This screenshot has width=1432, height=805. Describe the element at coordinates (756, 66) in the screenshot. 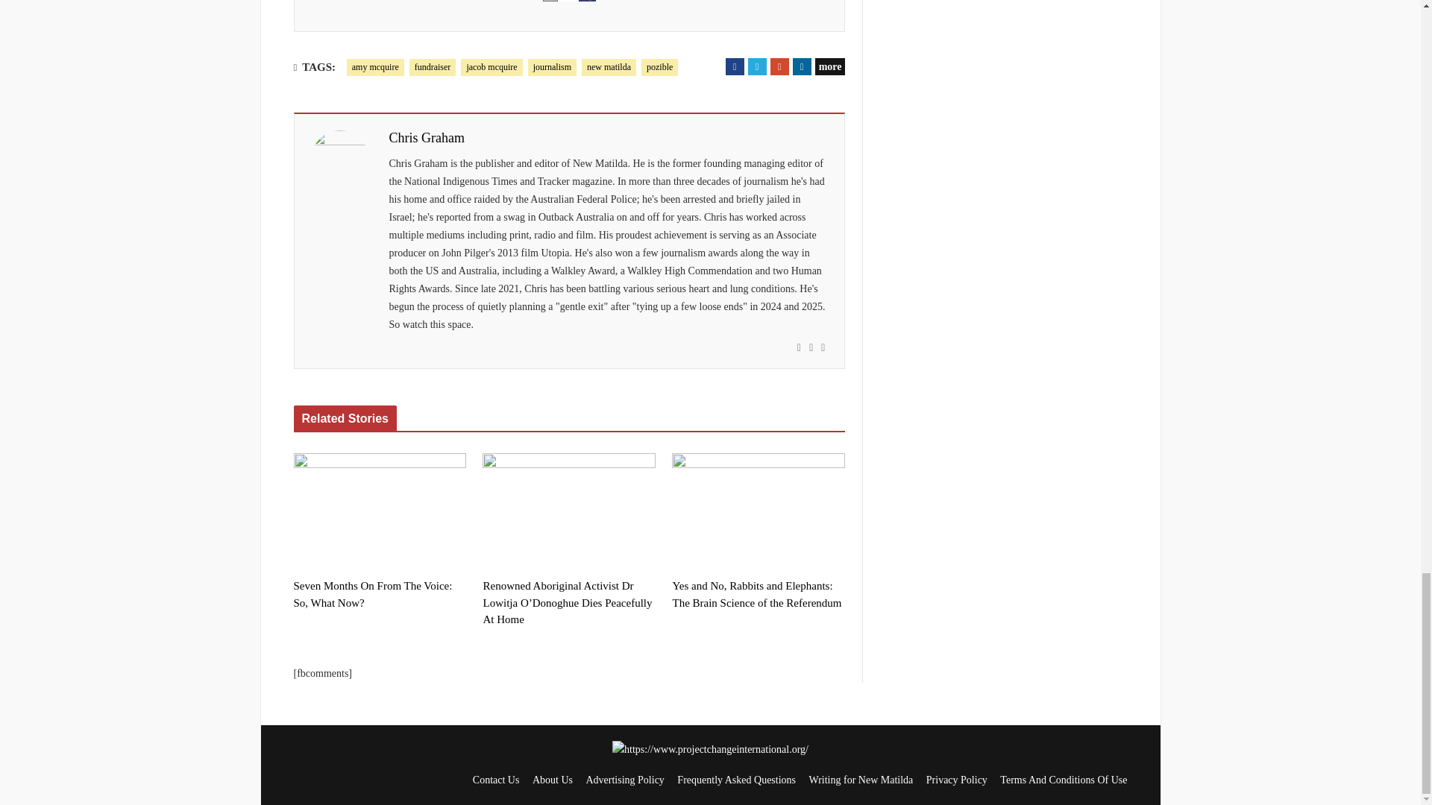

I see `Tweet It` at that location.